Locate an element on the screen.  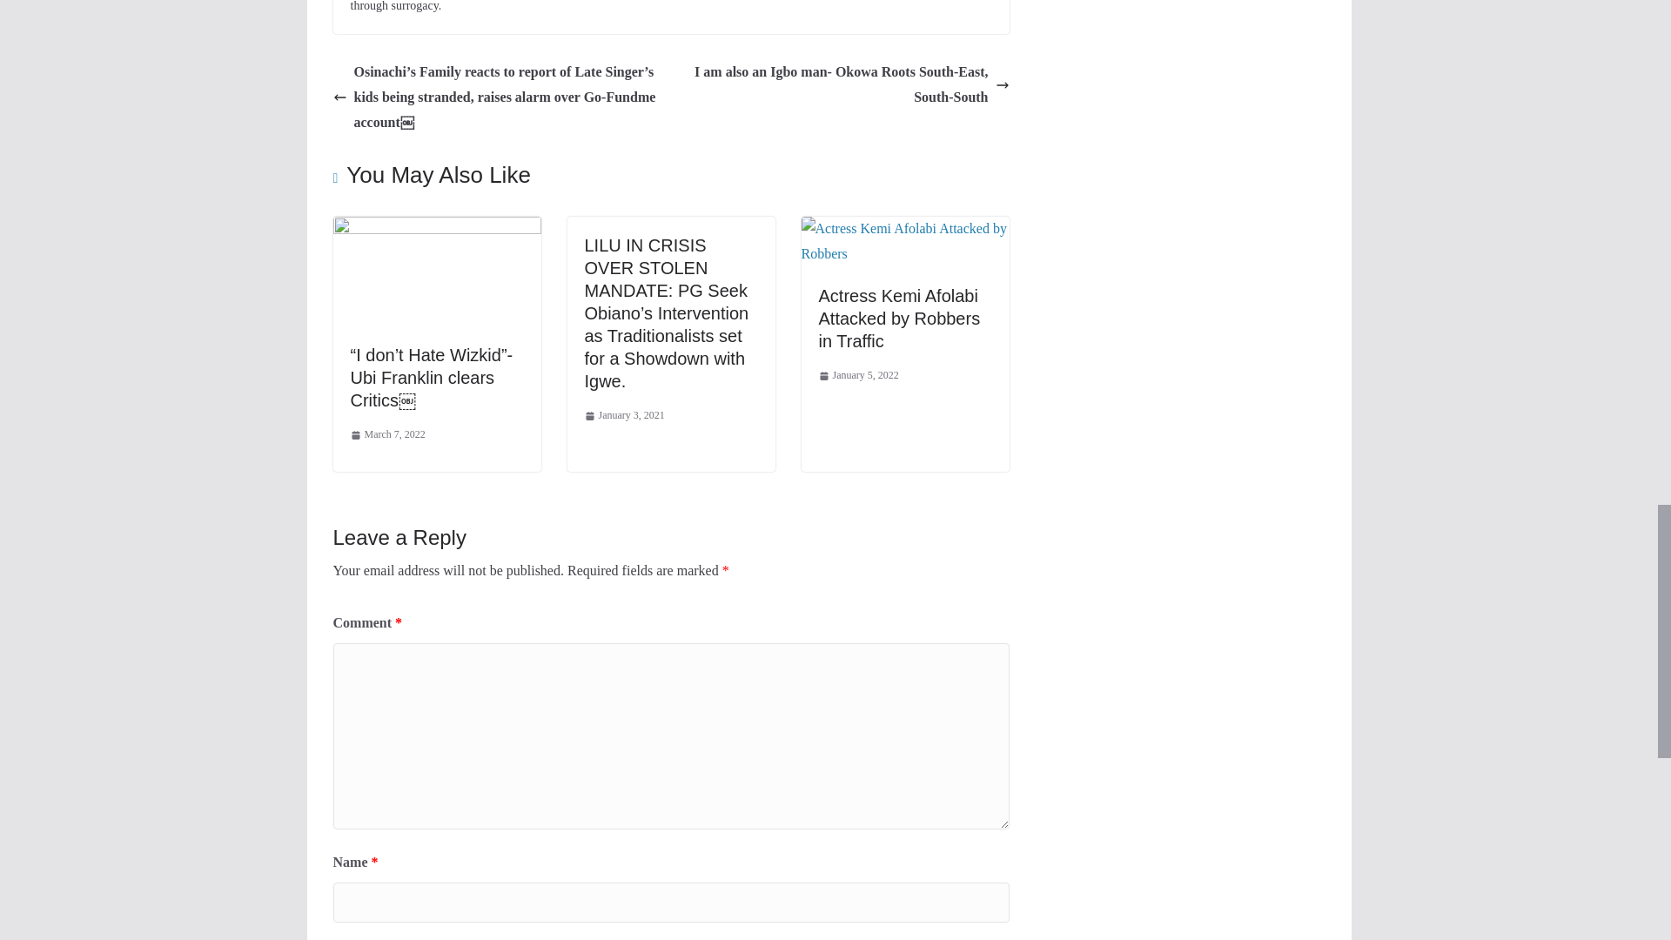
3:59 pm is located at coordinates (858, 376).